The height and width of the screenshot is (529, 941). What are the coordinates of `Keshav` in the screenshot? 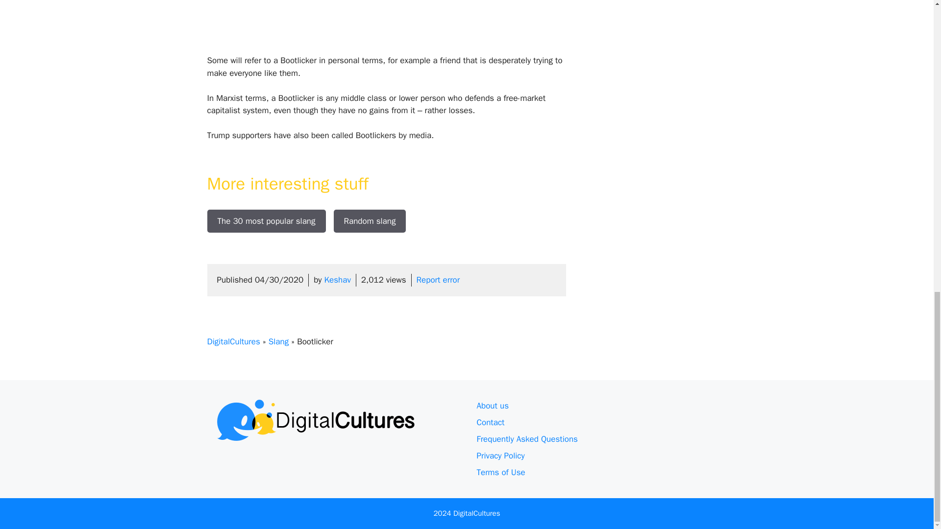 It's located at (338, 280).